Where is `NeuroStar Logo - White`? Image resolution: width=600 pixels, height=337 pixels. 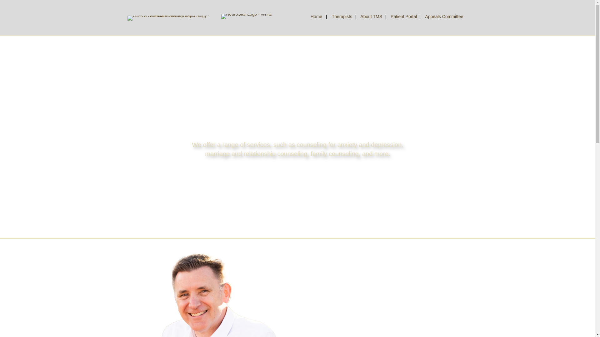 NeuroStar Logo - White is located at coordinates (247, 16).